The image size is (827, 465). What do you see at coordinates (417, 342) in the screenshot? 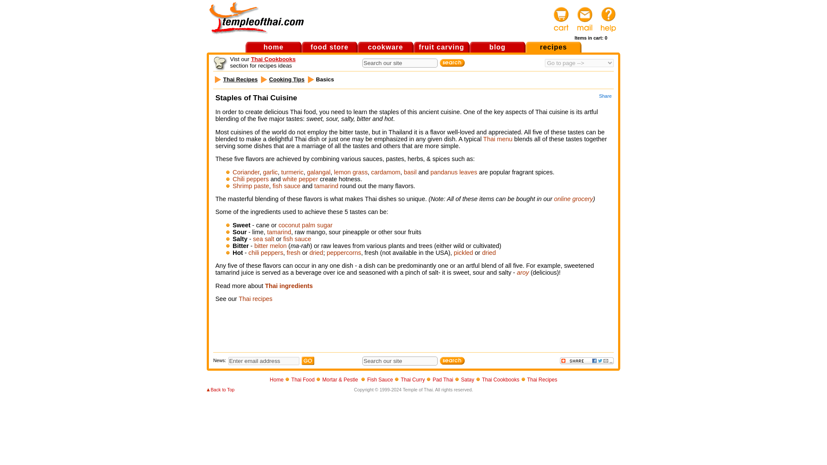
I see `Temple of Thai on Twitter` at bounding box center [417, 342].